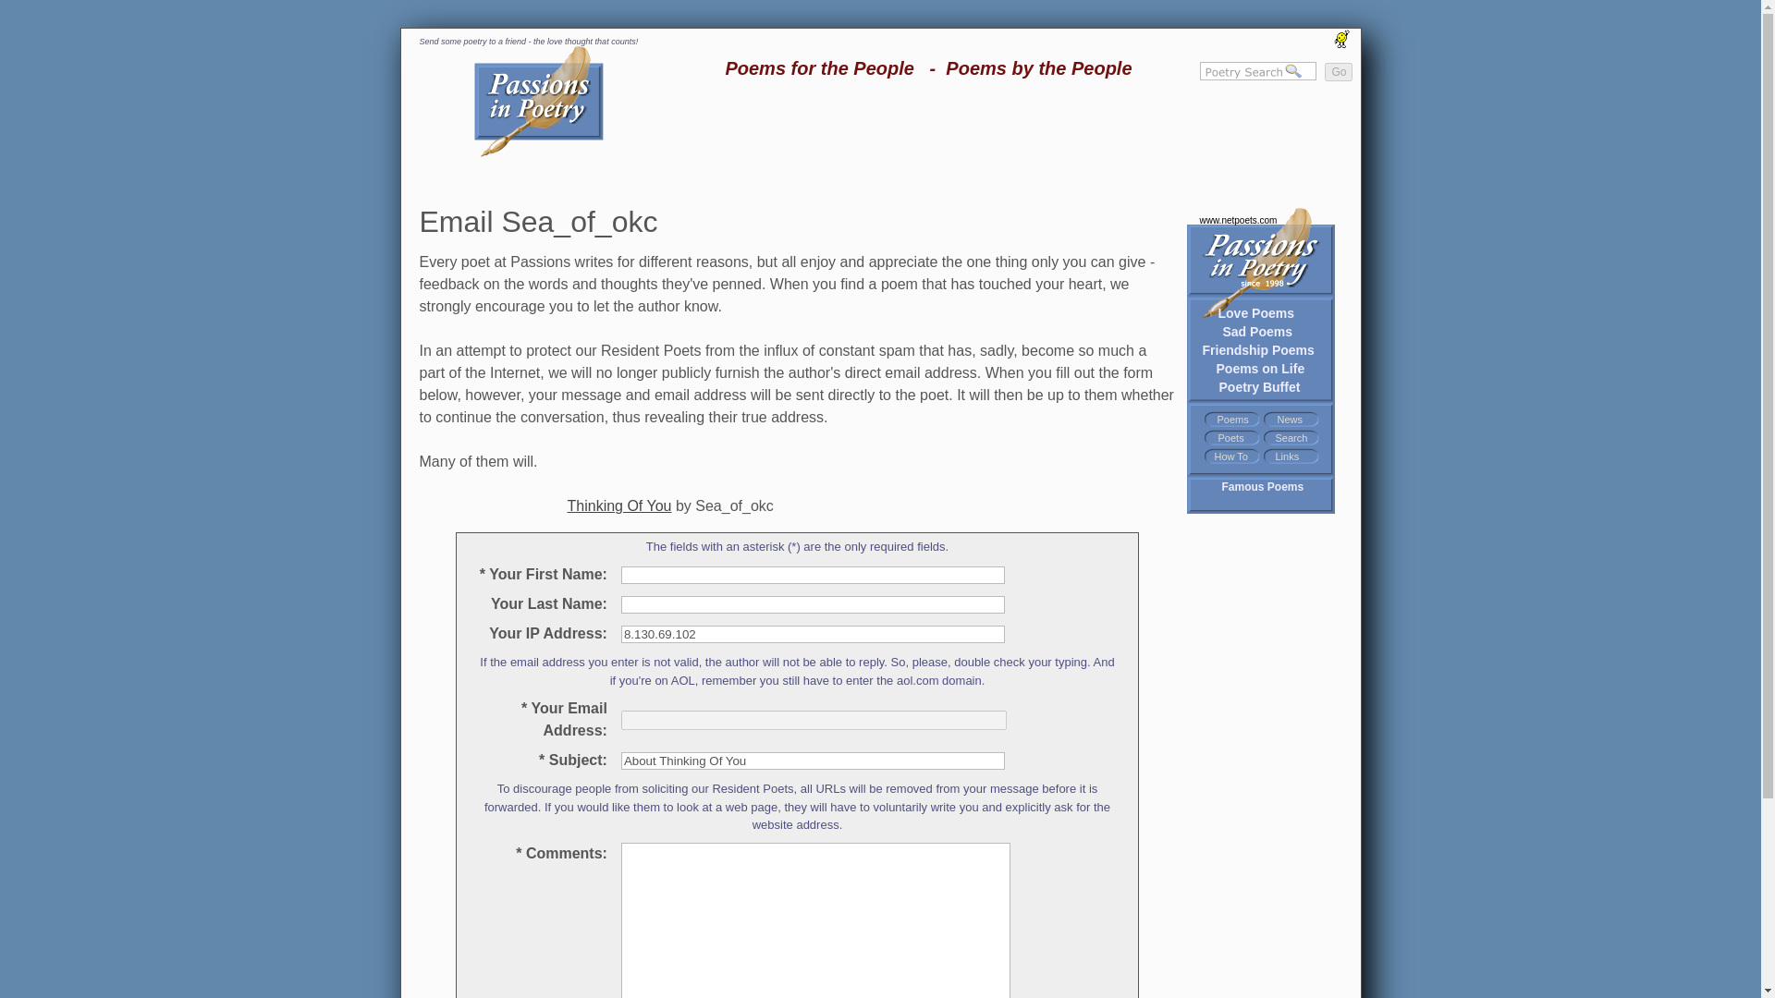 The image size is (1775, 998). Describe the element at coordinates (1255, 312) in the screenshot. I see `Love Poems` at that location.